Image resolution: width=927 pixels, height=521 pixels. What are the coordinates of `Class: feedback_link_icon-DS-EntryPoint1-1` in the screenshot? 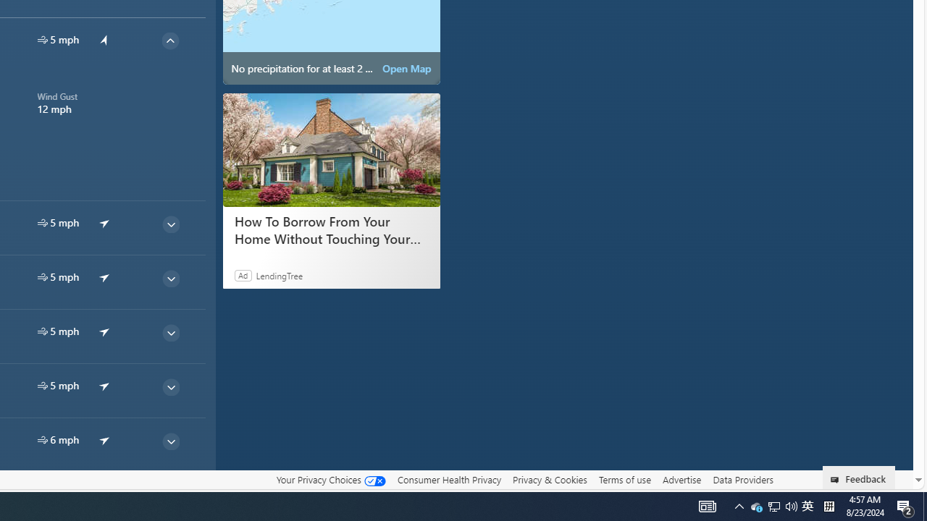 It's located at (837, 480).